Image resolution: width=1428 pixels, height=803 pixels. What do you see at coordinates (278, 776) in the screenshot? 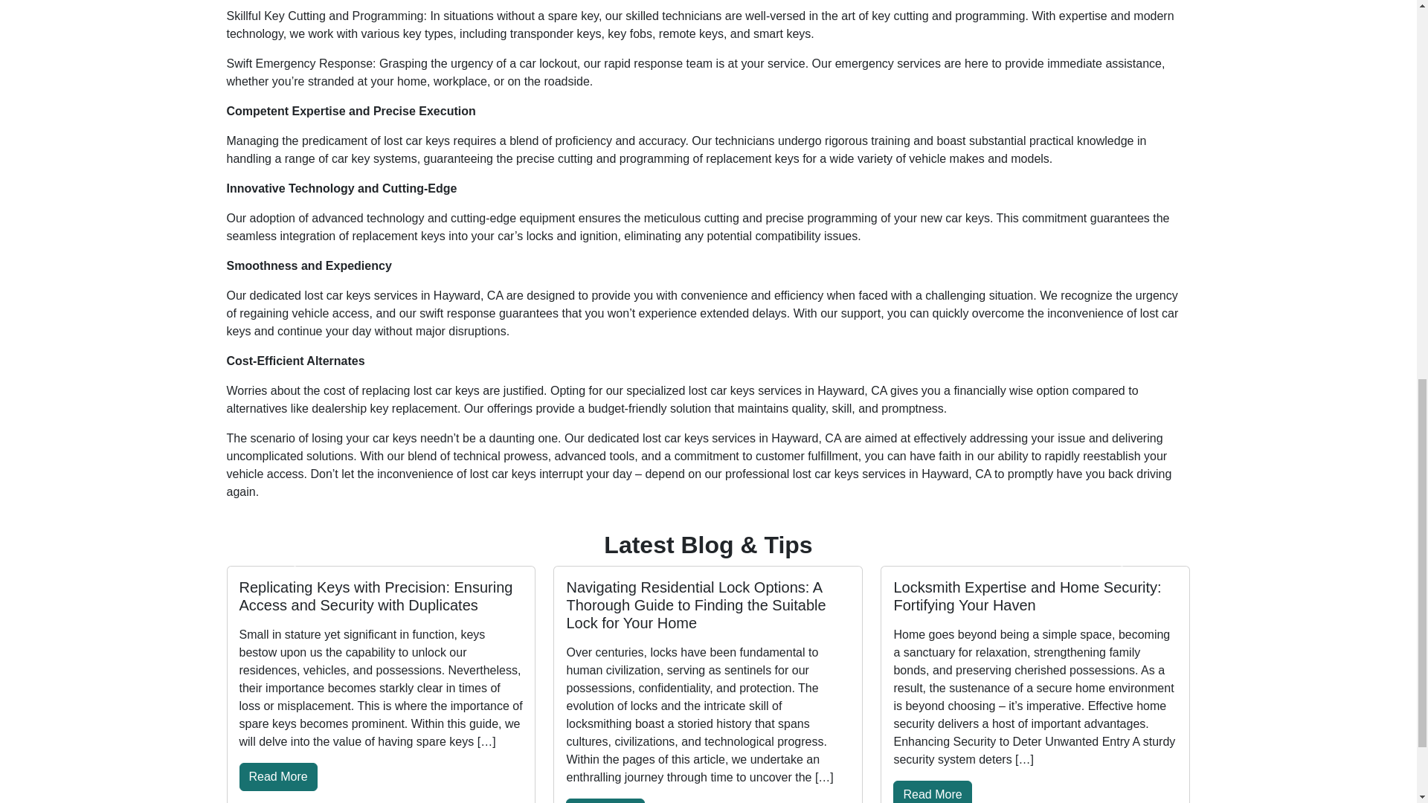
I see `Read More` at bounding box center [278, 776].